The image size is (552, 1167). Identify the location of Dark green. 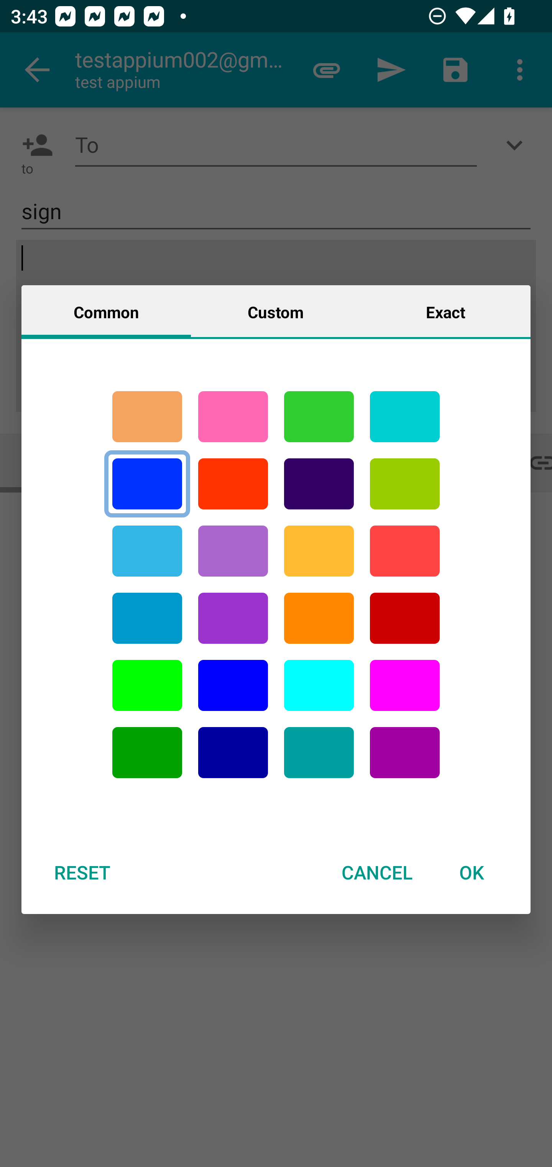
(147, 752).